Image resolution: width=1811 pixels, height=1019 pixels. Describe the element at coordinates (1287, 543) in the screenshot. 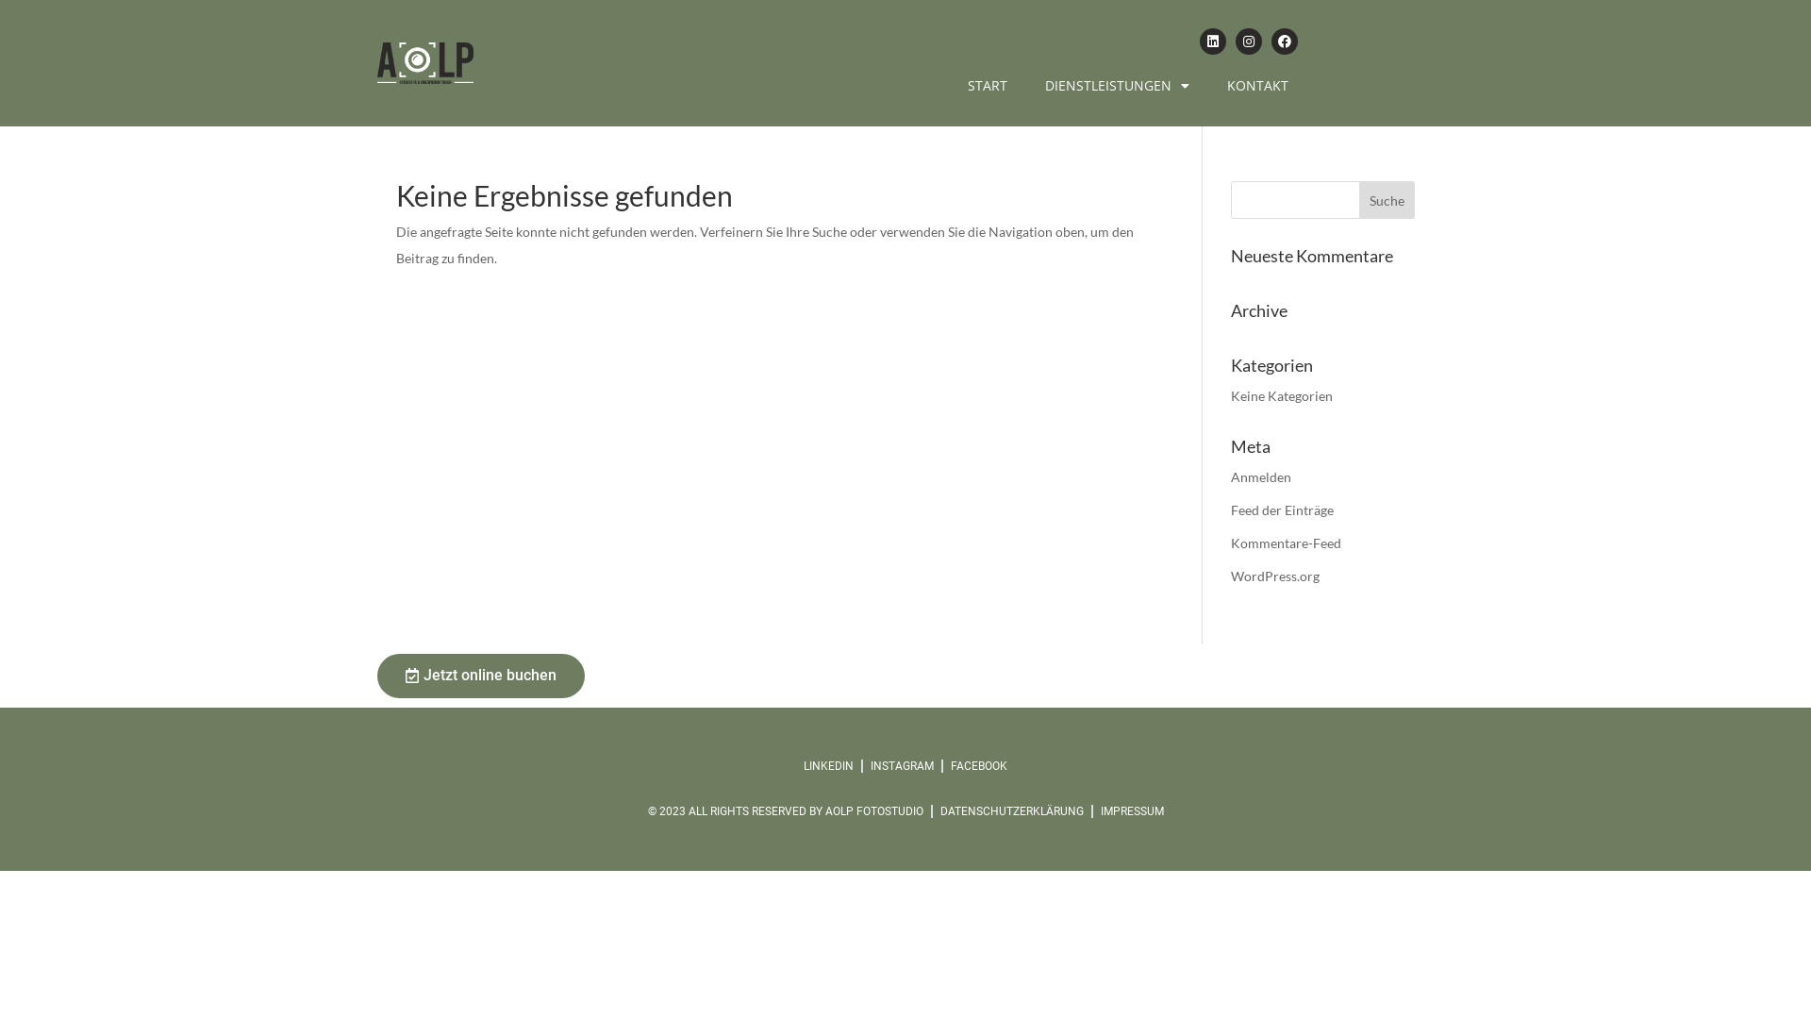

I see `Kommentare-Feed` at that location.